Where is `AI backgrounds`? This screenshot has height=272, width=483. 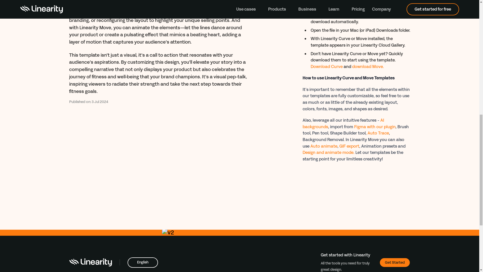 AI backgrounds is located at coordinates (343, 123).